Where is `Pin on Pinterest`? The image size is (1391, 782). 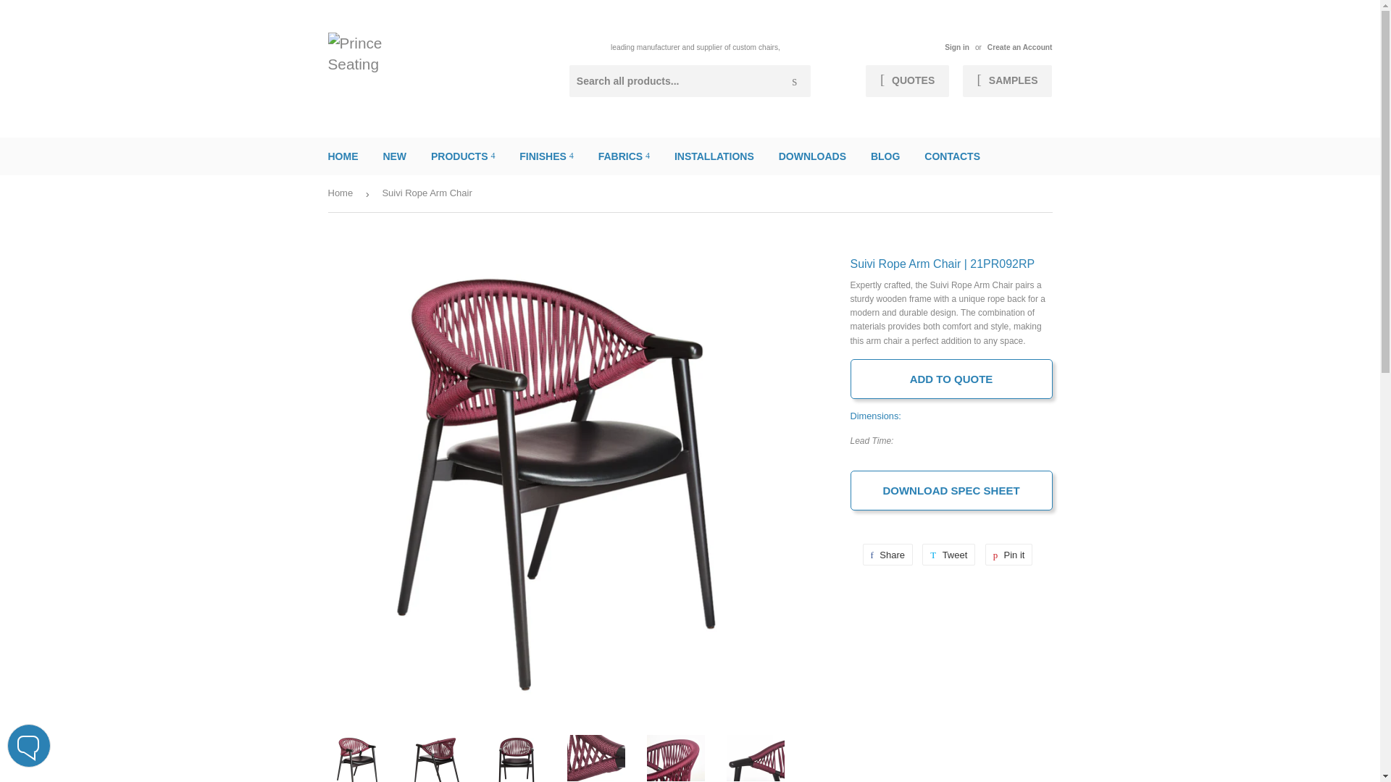
Pin on Pinterest is located at coordinates (1008, 554).